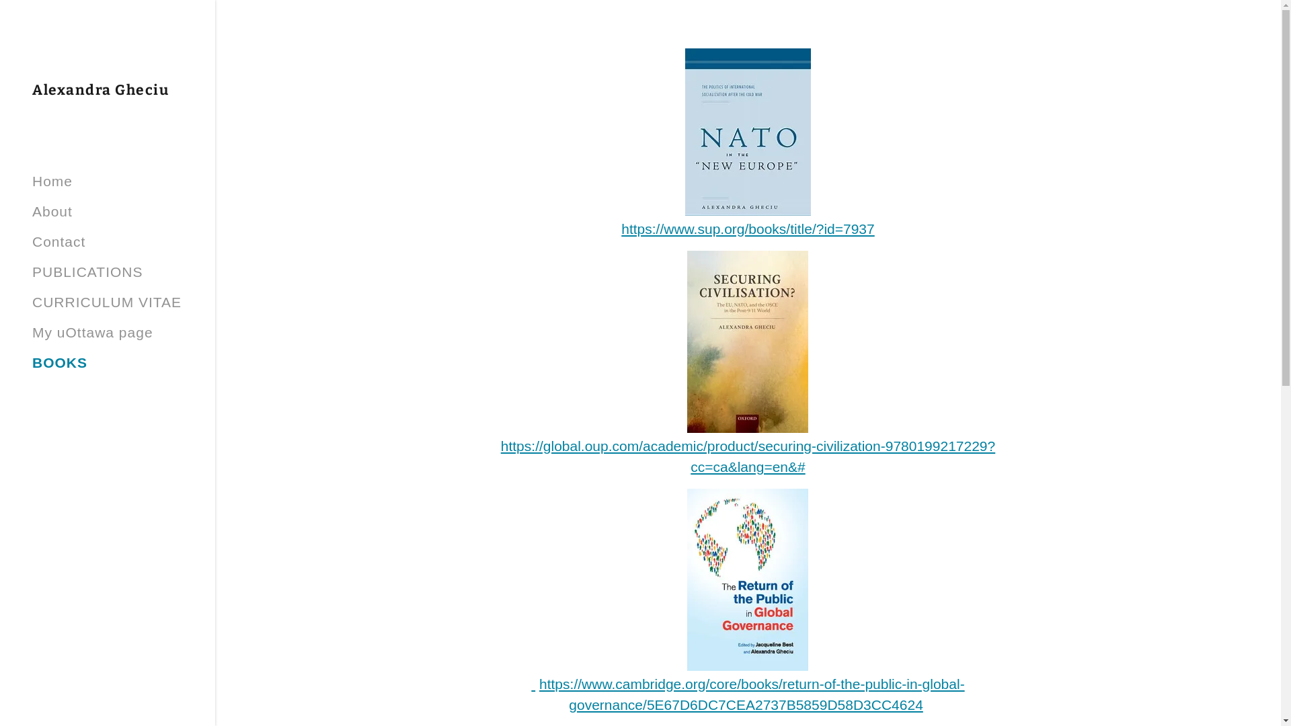 The width and height of the screenshot is (1291, 726). What do you see at coordinates (748, 229) in the screenshot?
I see `https://www.sup.org/books/title/?id=7937` at bounding box center [748, 229].